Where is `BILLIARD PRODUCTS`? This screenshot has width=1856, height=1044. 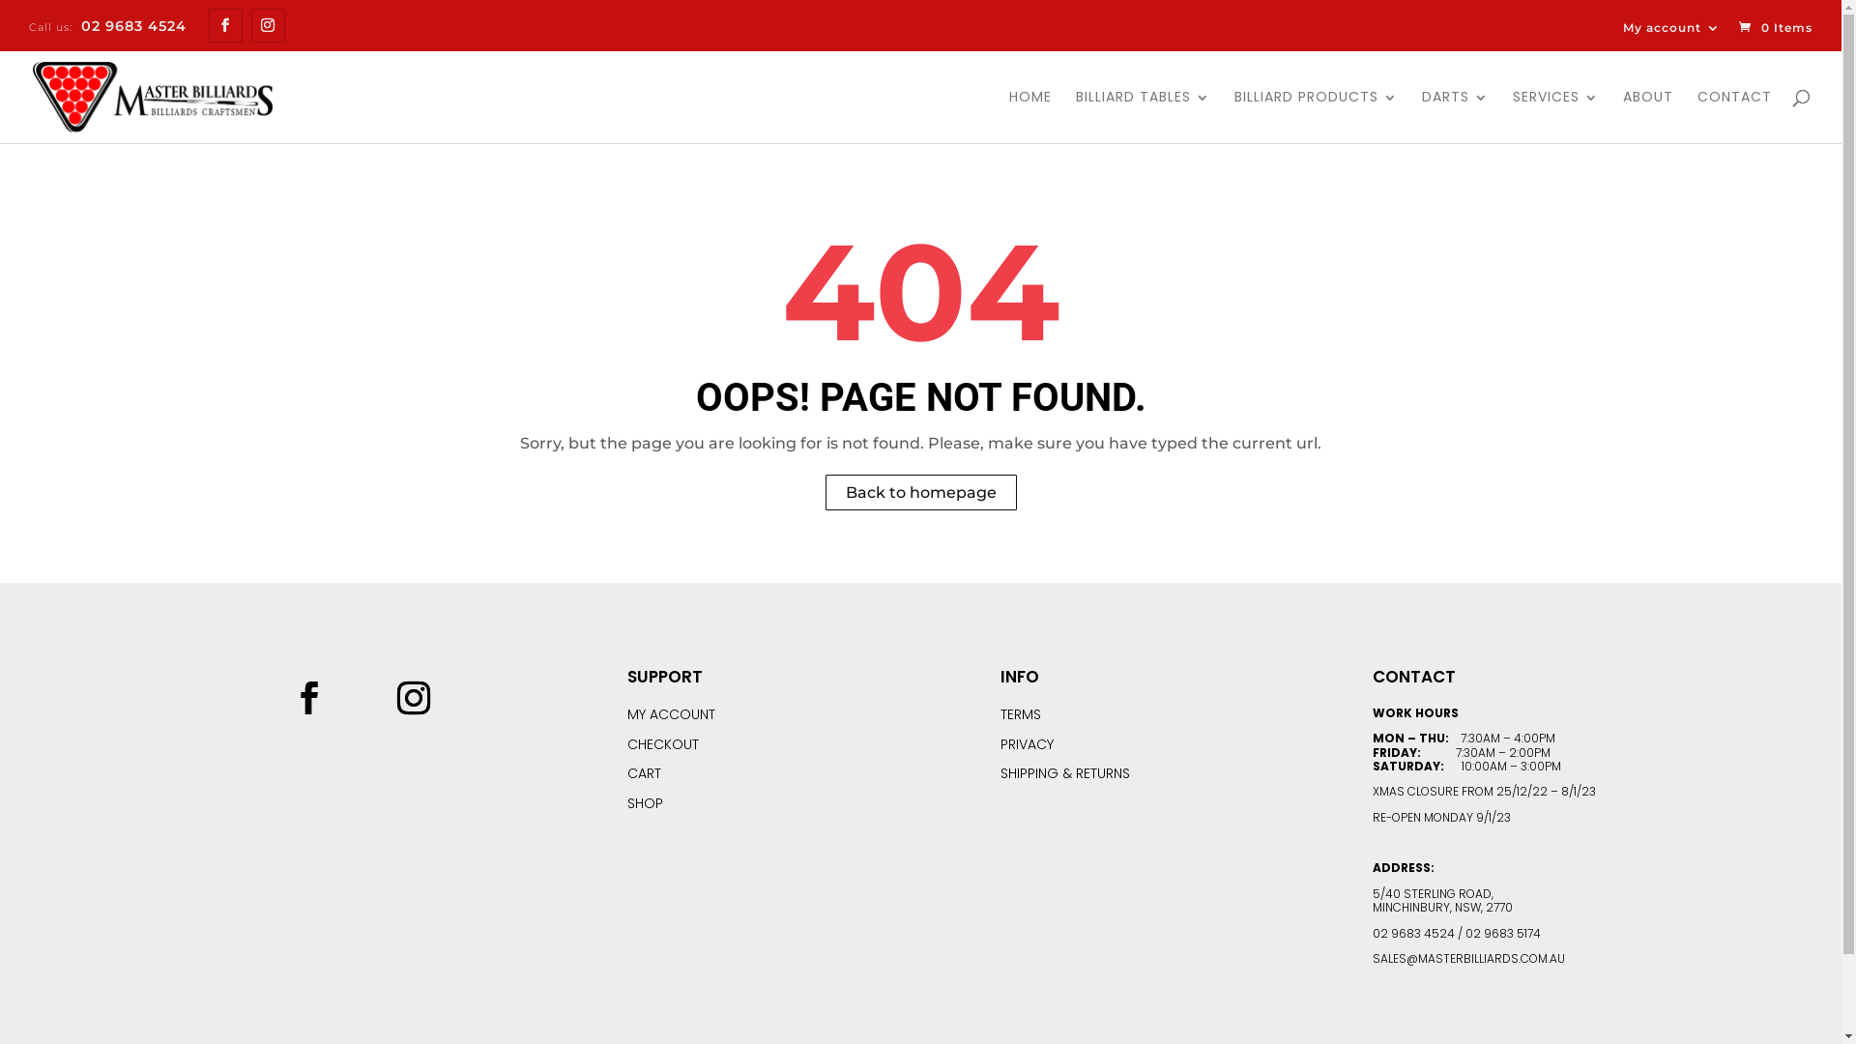
BILLIARD PRODUCTS is located at coordinates (1317, 116).